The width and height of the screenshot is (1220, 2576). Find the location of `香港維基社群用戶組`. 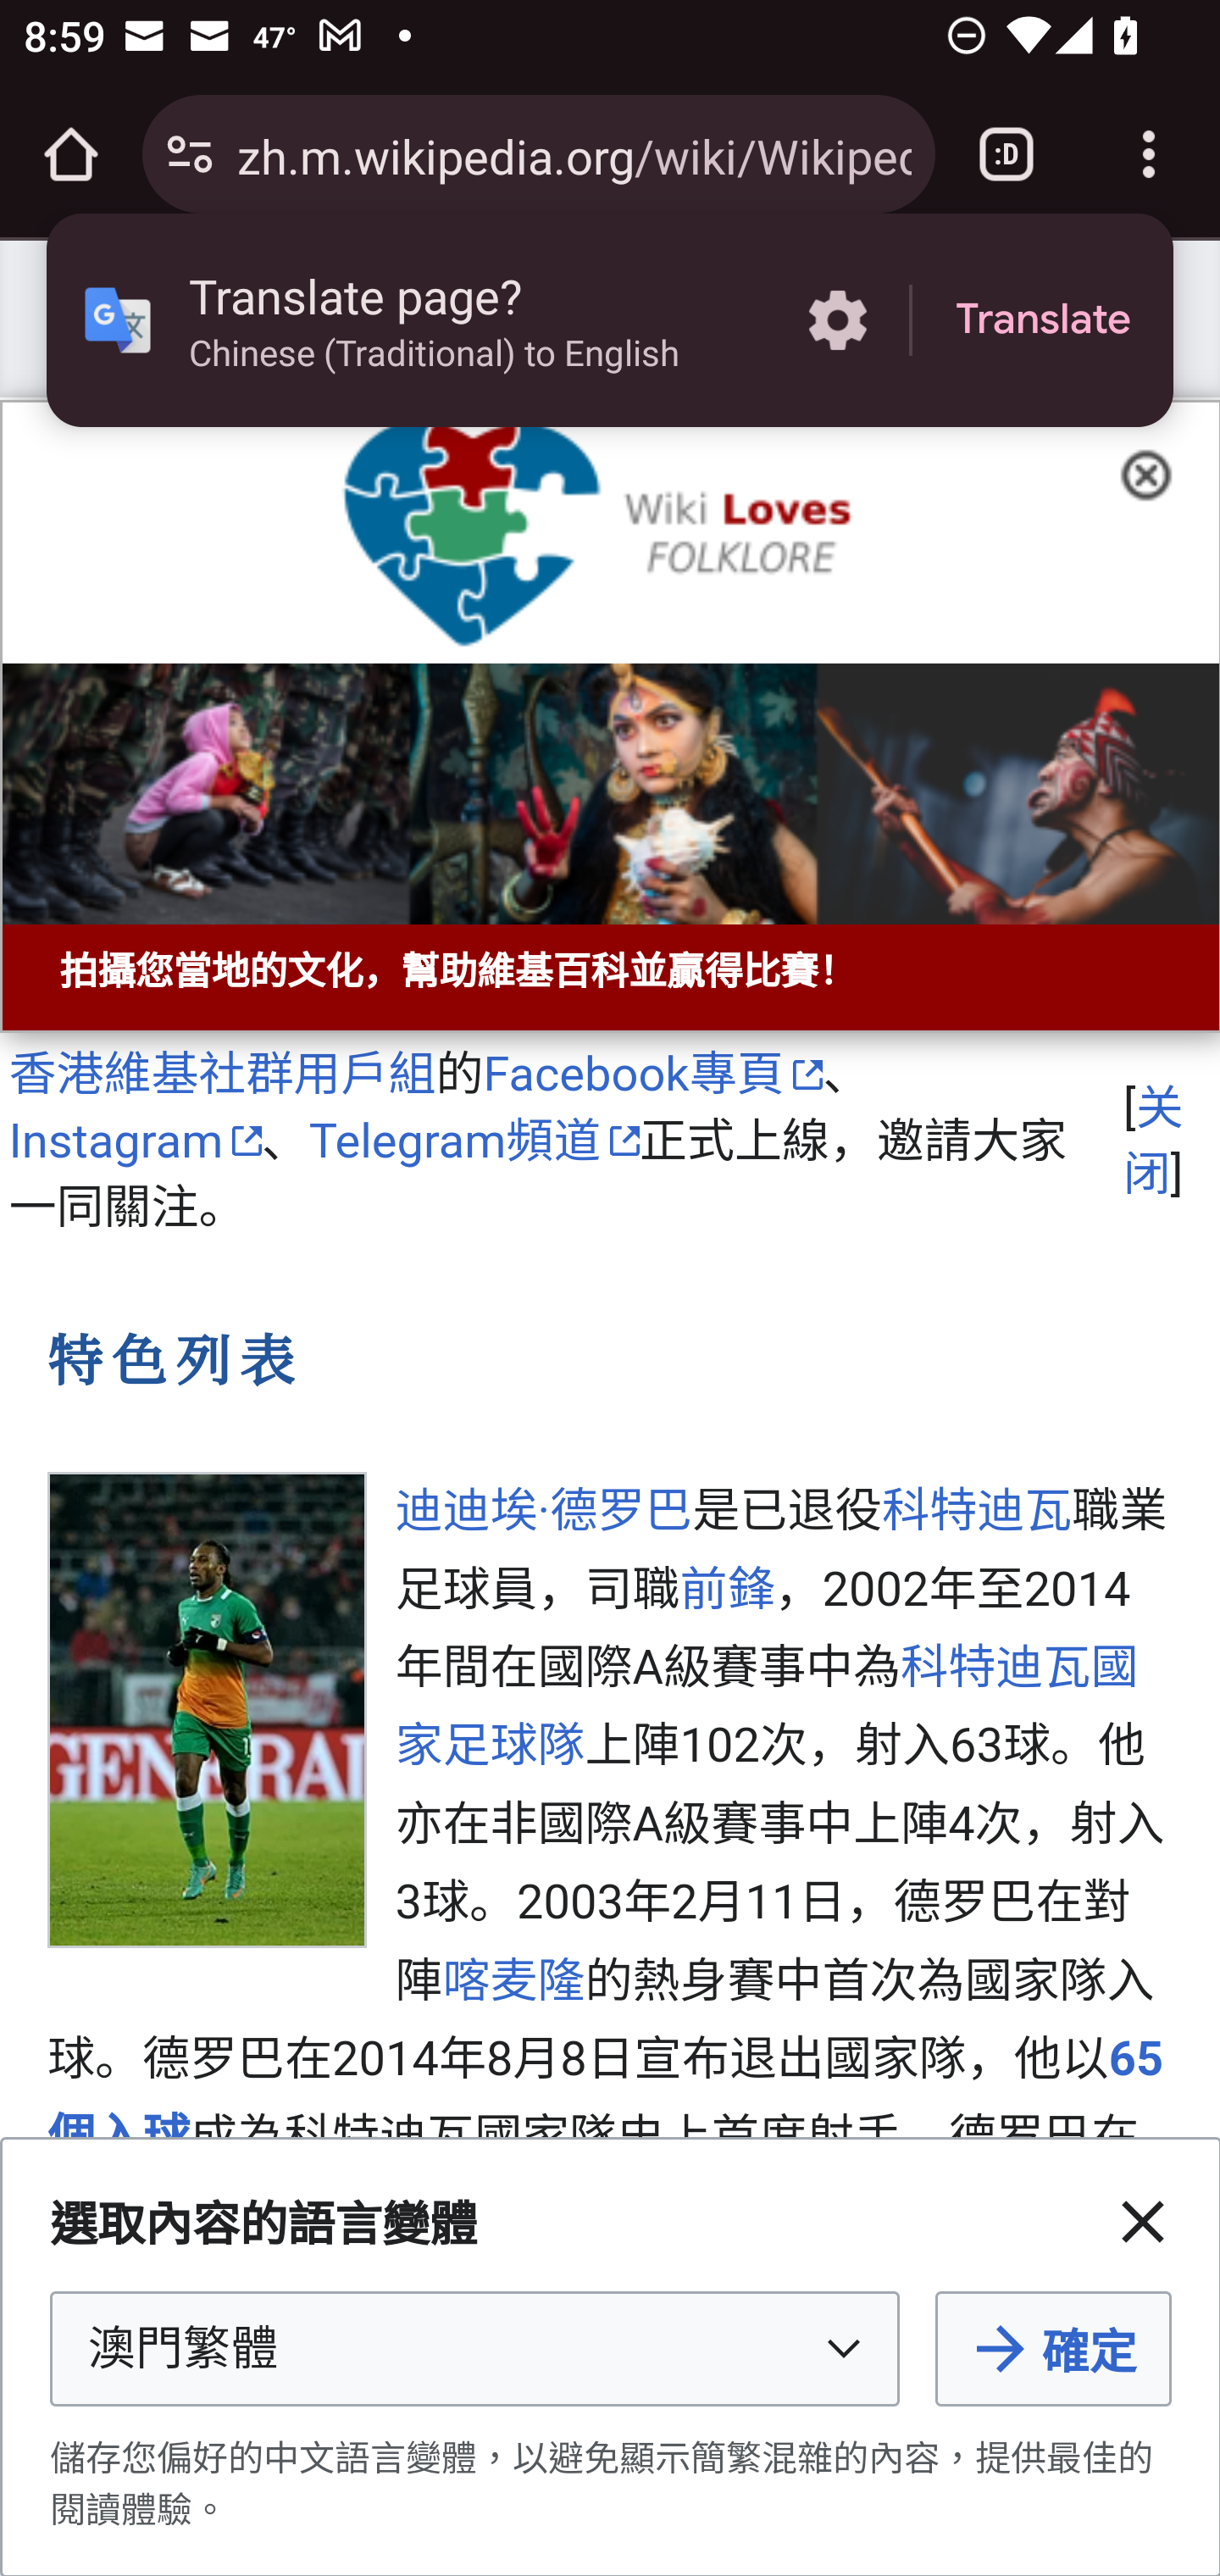

香港維基社群用戶組 is located at coordinates (222, 1073).